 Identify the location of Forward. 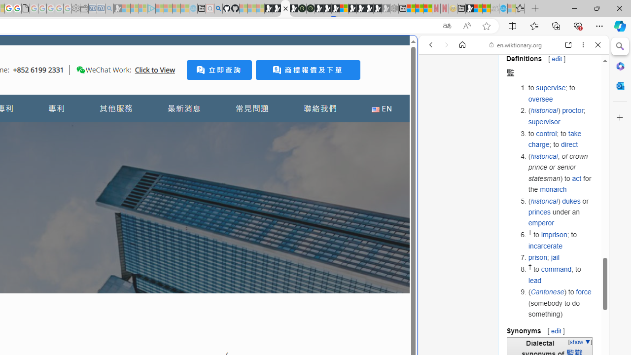
(447, 45).